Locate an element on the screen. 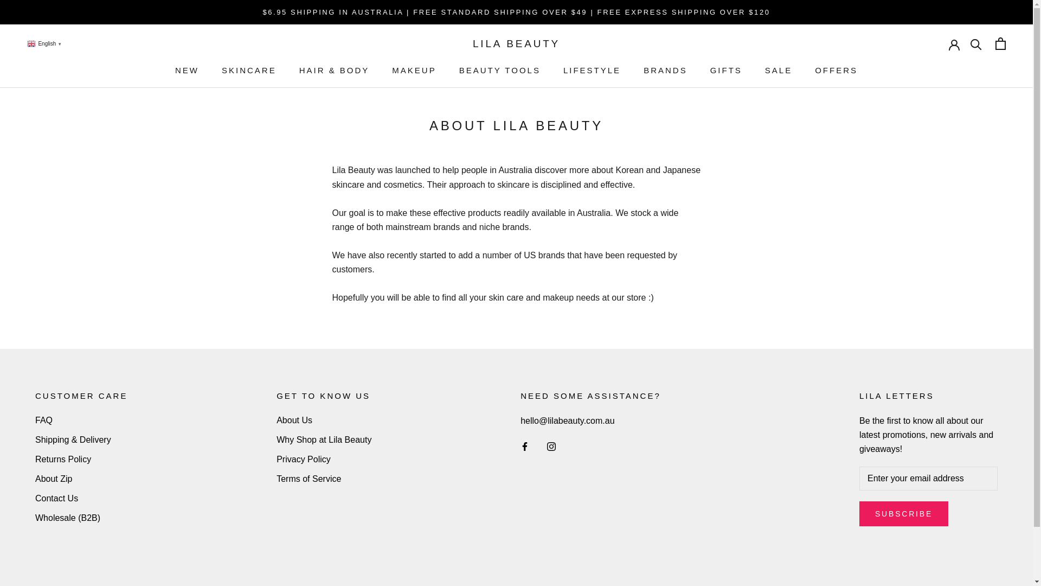 The width and height of the screenshot is (1041, 586). Wholesale (B2B) is located at coordinates (81, 518).